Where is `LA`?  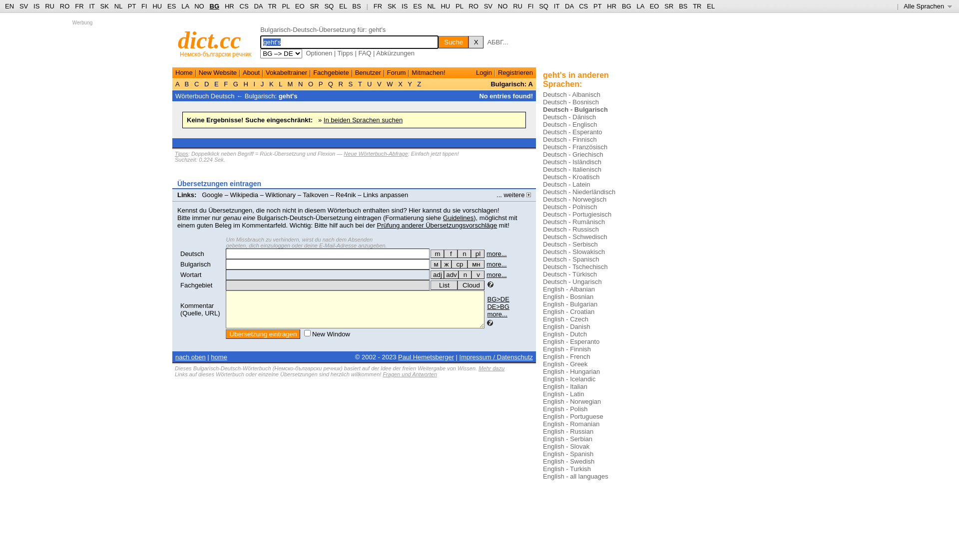 LA is located at coordinates (185, 6).